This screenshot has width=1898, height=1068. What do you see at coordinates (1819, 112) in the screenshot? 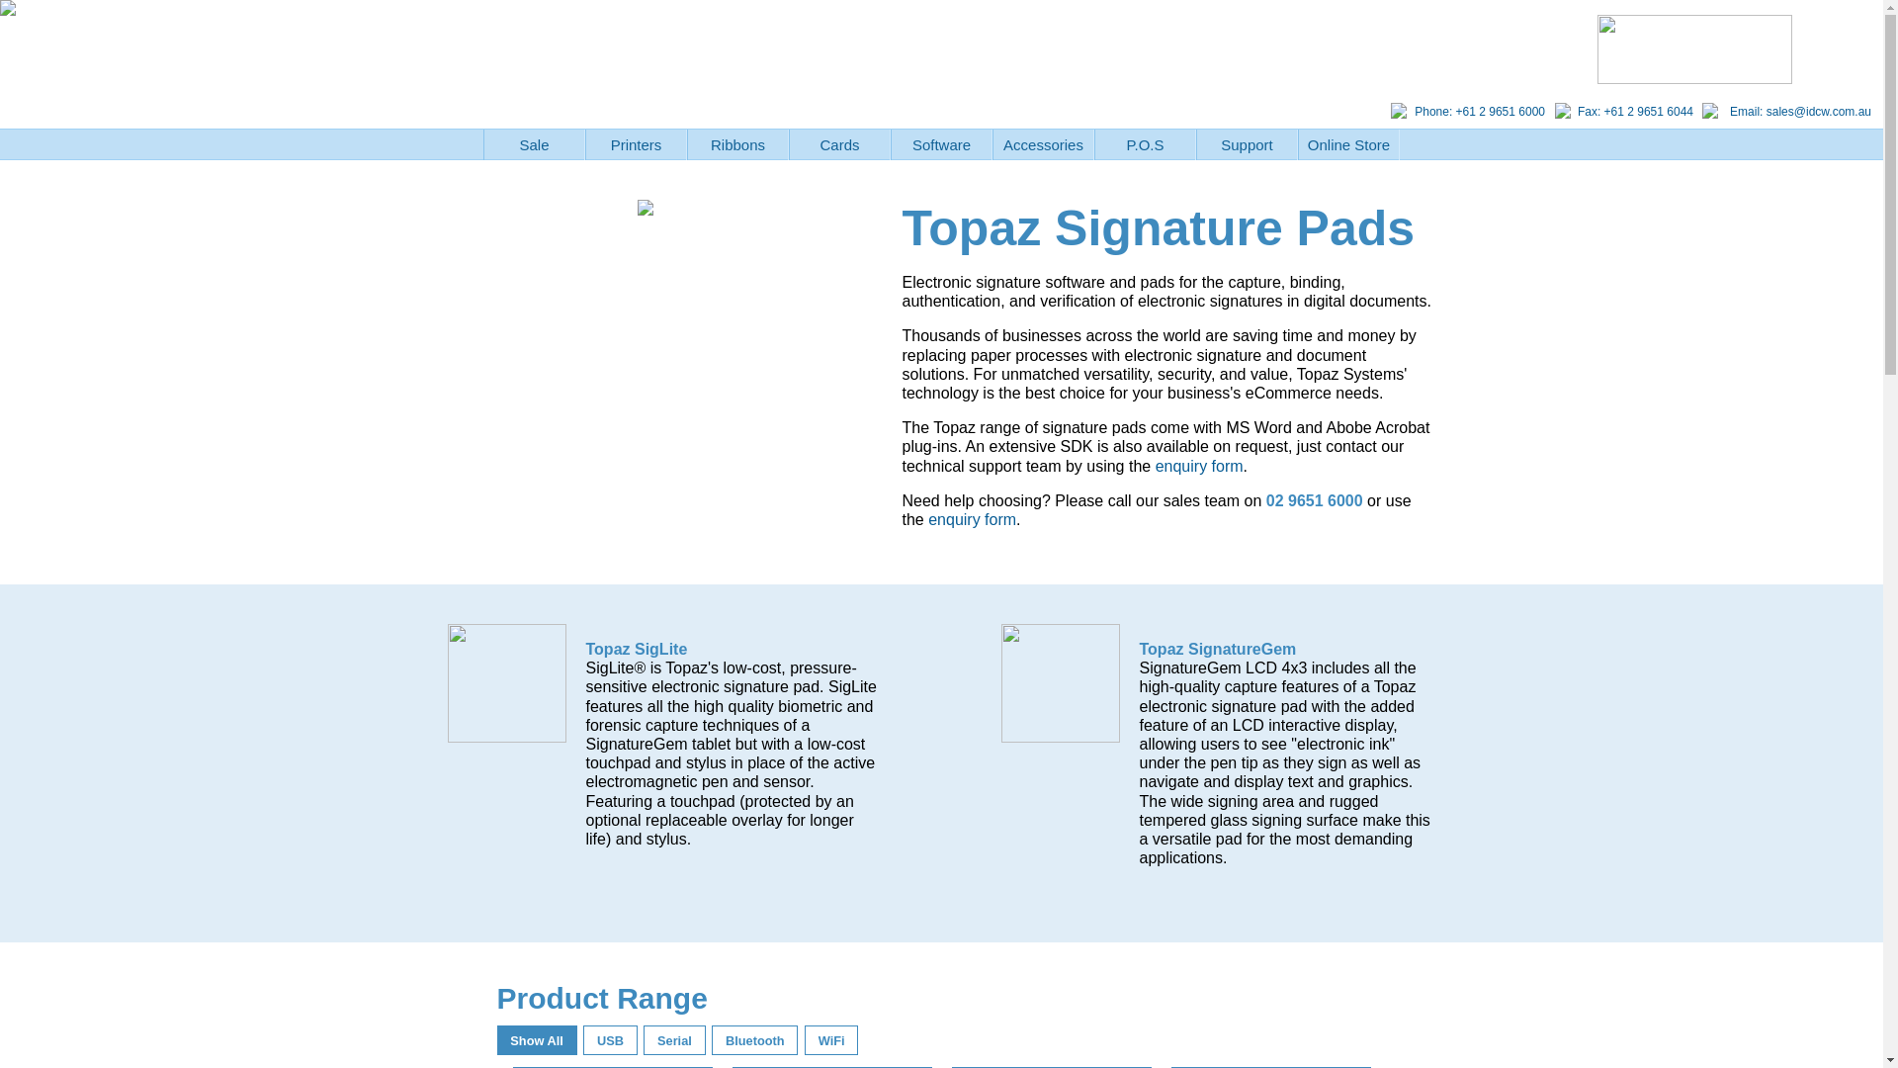
I see `sales@idcw.com.au` at bounding box center [1819, 112].